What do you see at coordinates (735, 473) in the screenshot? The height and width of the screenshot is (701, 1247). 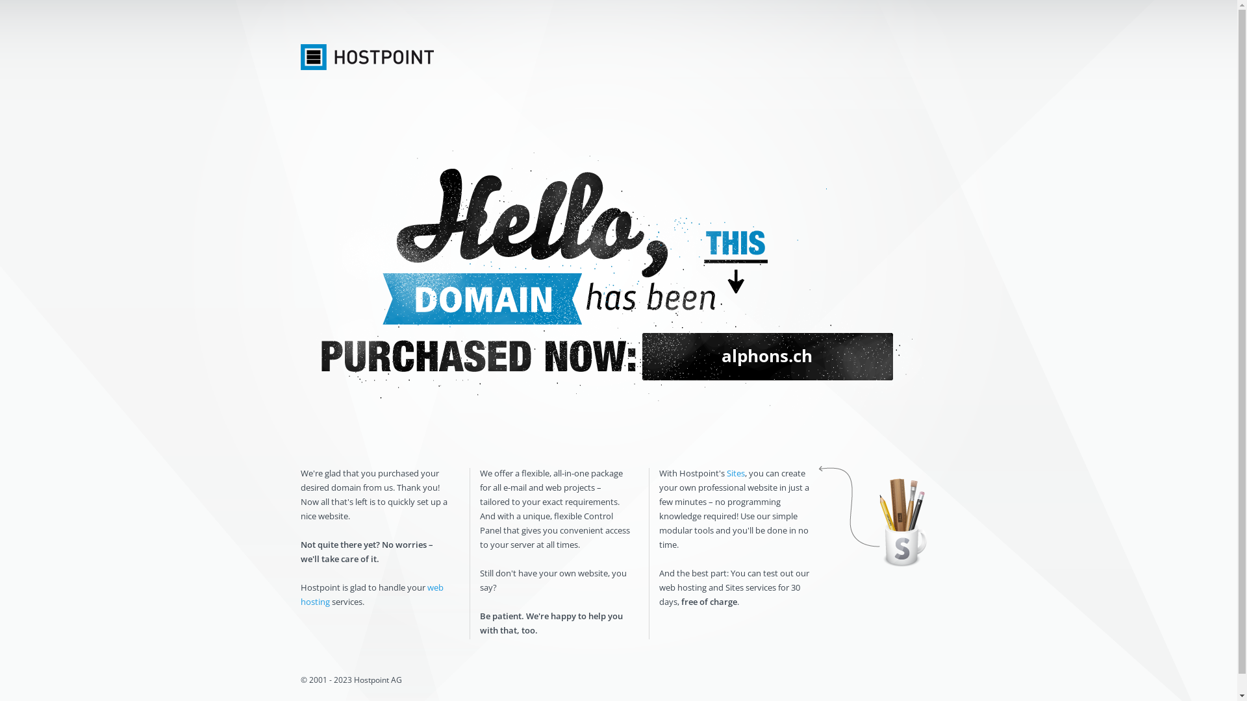 I see `Sites` at bounding box center [735, 473].